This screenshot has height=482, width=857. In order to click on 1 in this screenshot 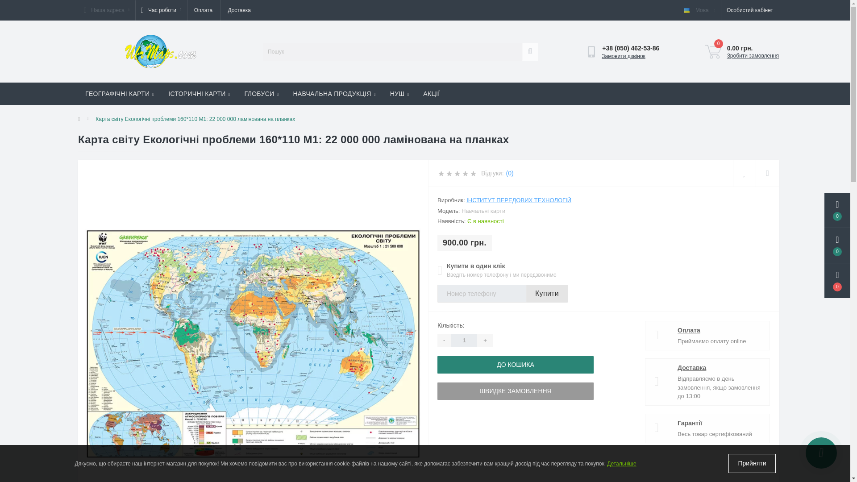, I will do `click(464, 340)`.